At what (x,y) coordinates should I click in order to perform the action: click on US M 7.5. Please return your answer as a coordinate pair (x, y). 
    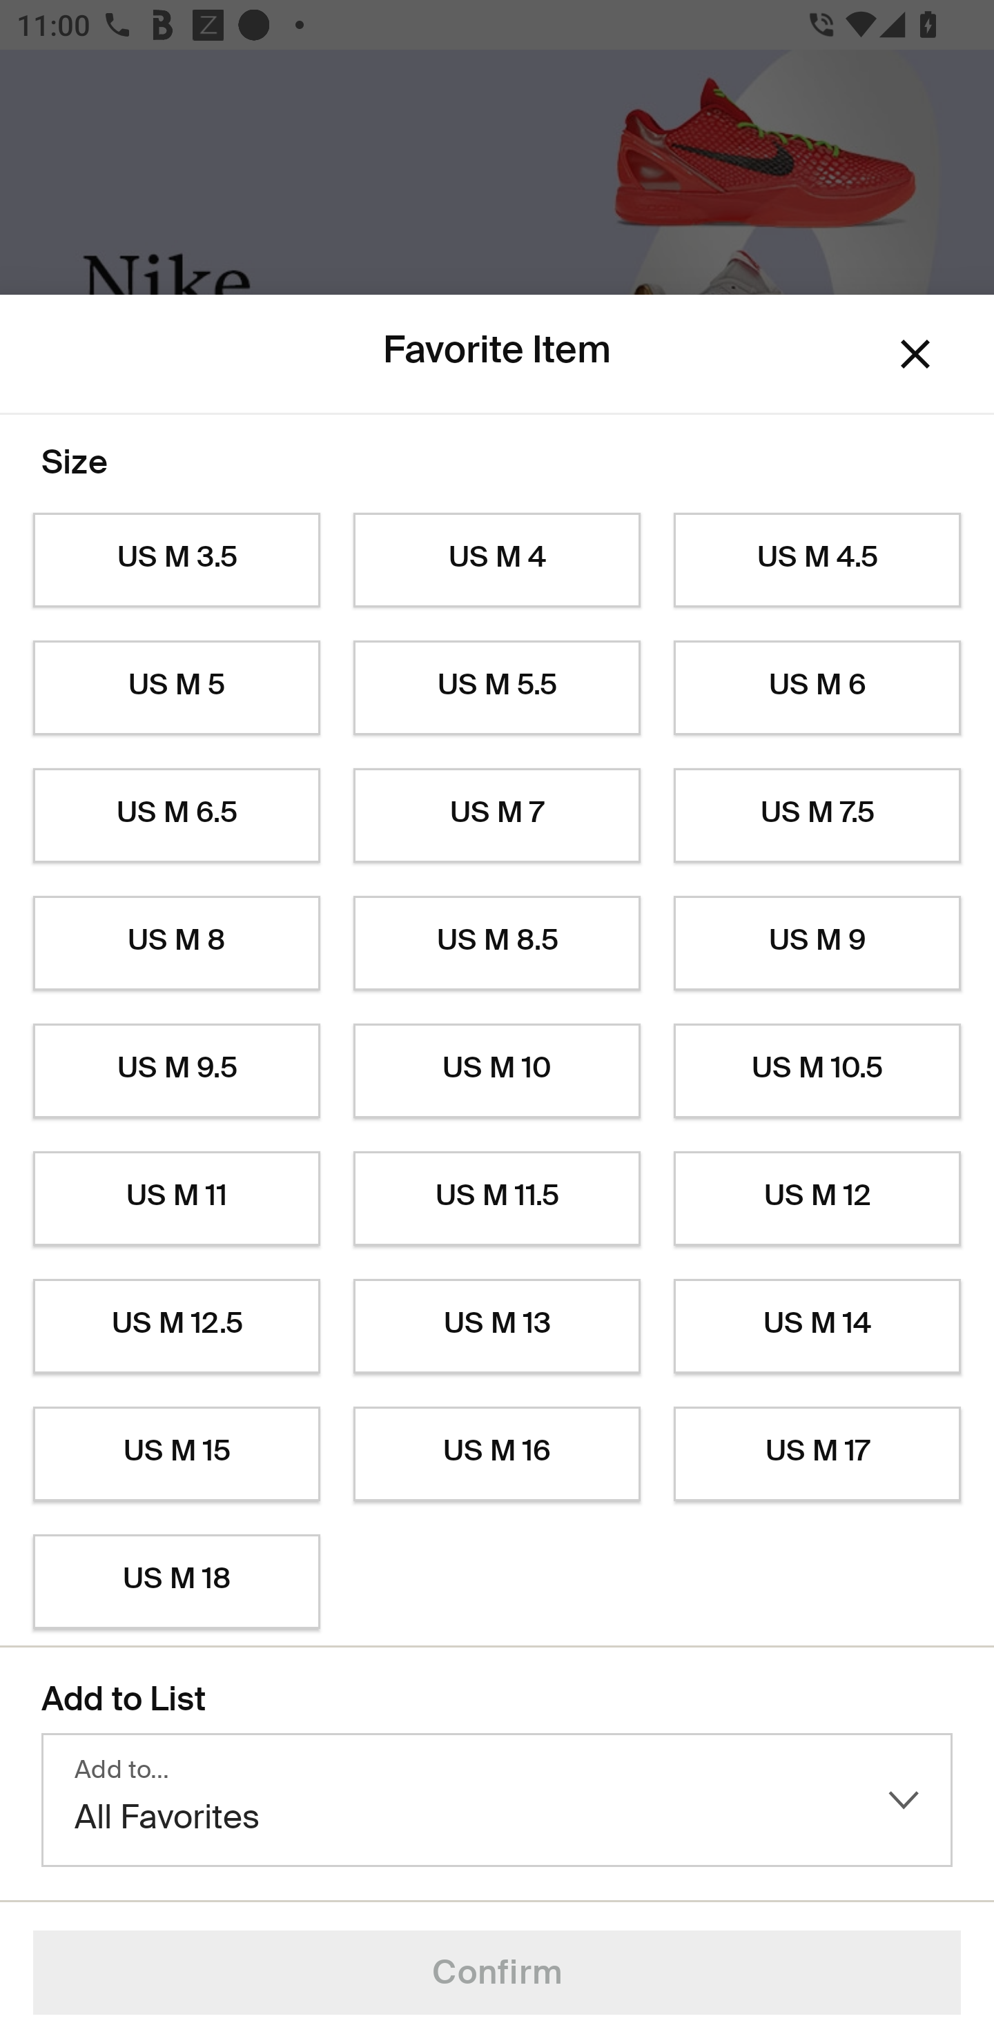
    Looking at the image, I should click on (817, 816).